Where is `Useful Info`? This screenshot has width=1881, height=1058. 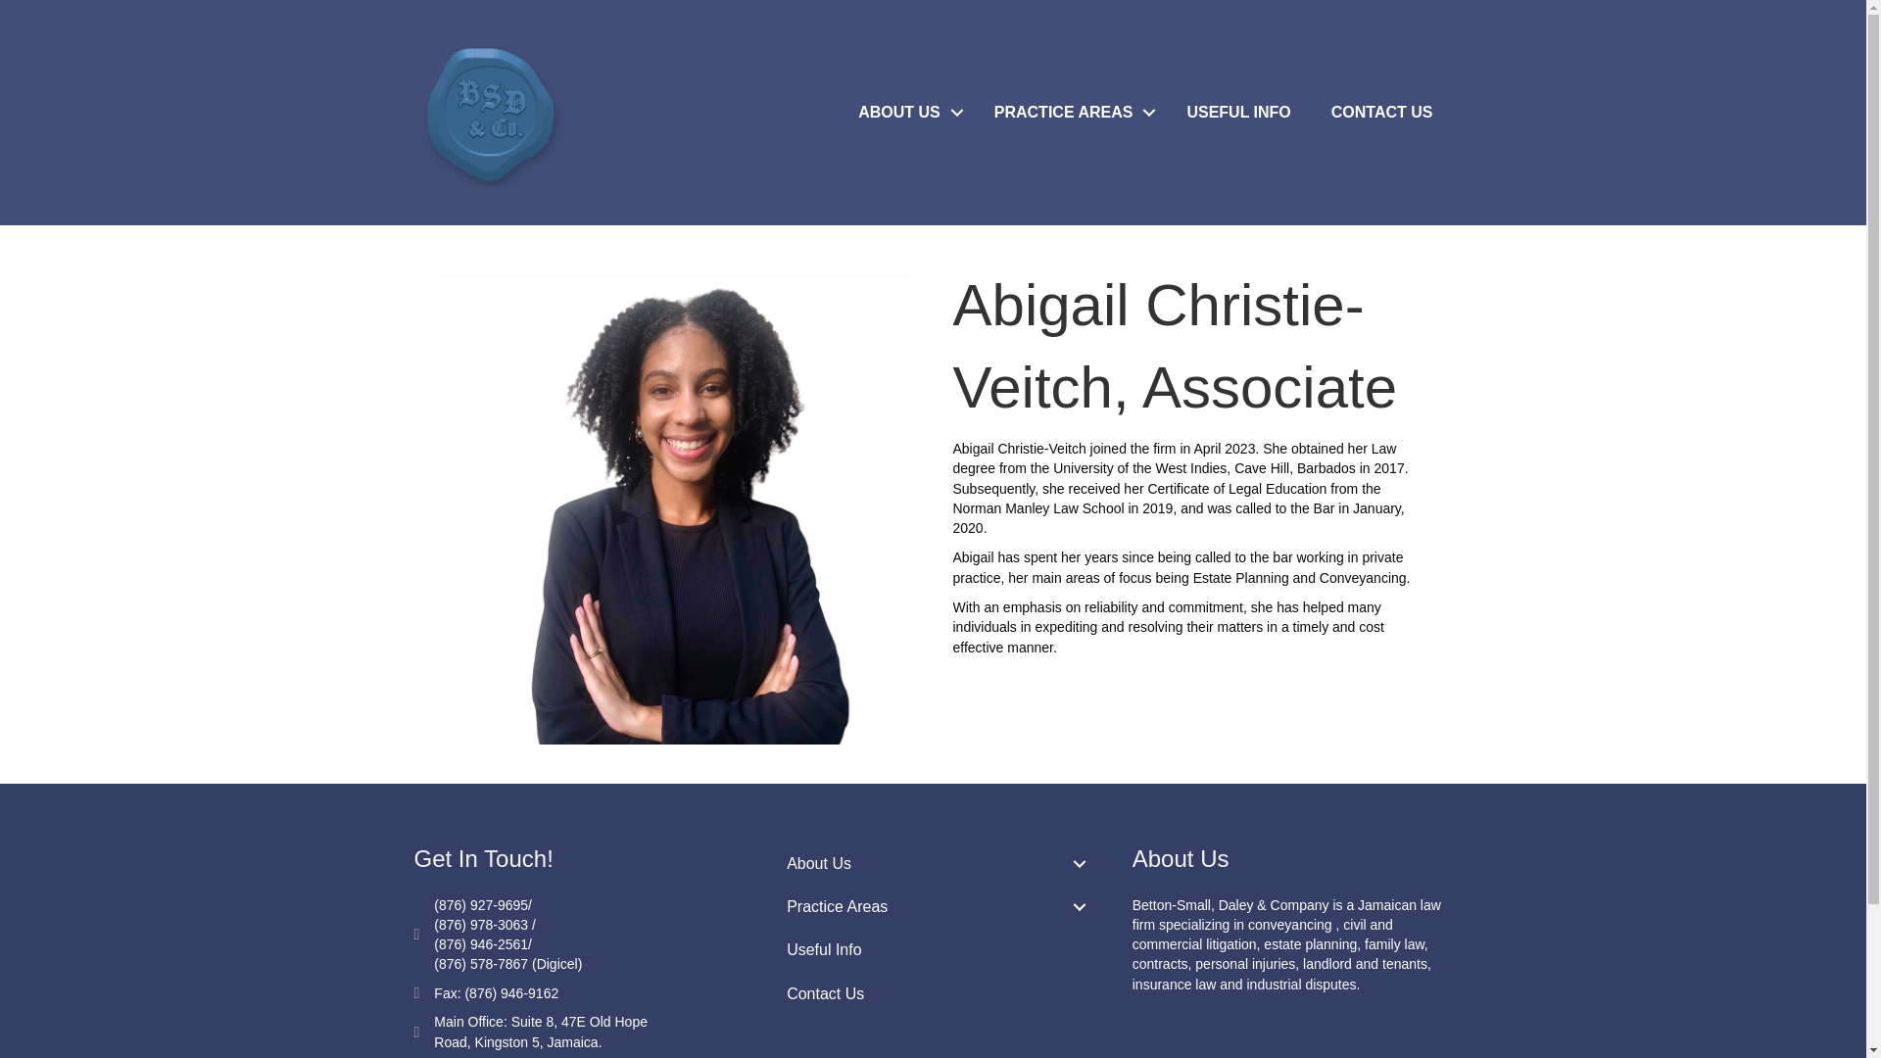
Useful Info is located at coordinates (933, 950).